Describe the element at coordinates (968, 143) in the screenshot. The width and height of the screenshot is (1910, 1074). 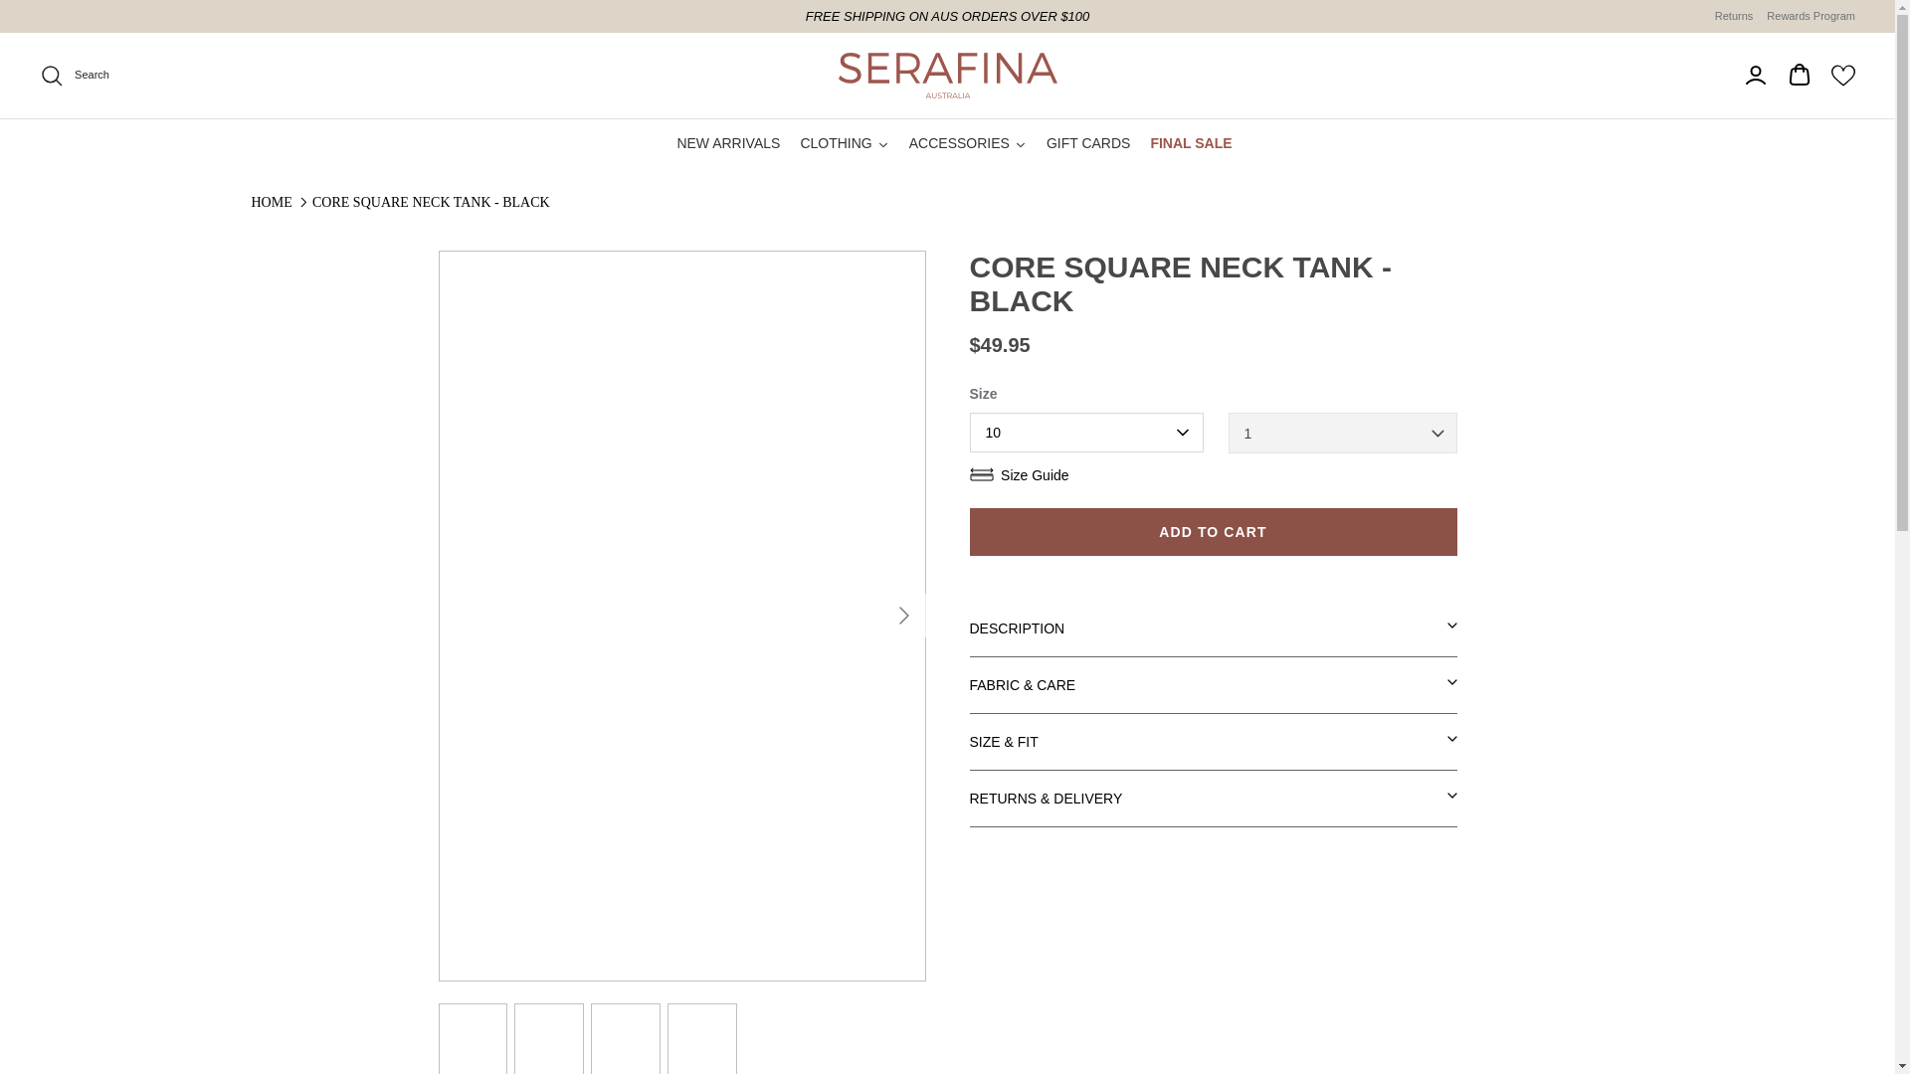
I see `ACCESSORIES` at that location.